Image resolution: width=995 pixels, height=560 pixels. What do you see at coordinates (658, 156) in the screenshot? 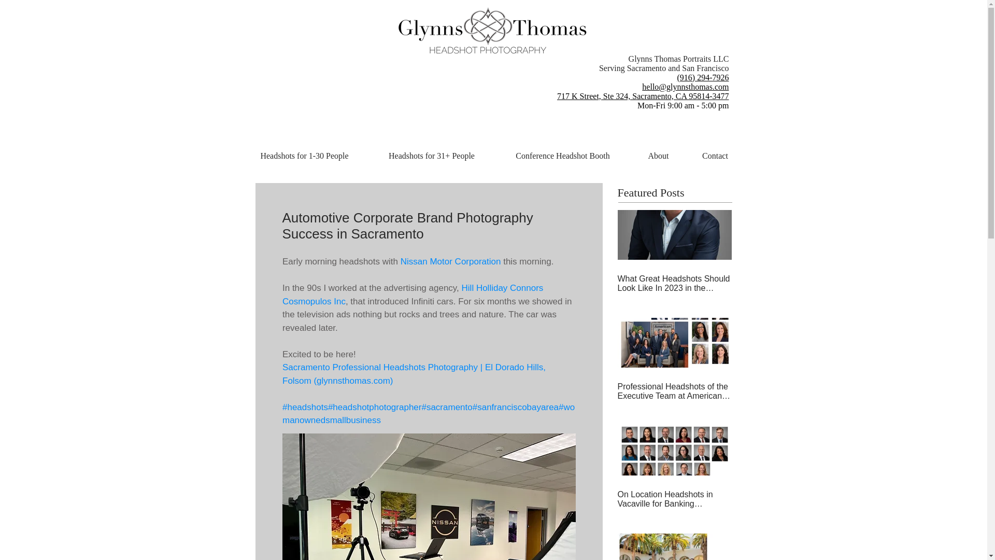
I see `About` at bounding box center [658, 156].